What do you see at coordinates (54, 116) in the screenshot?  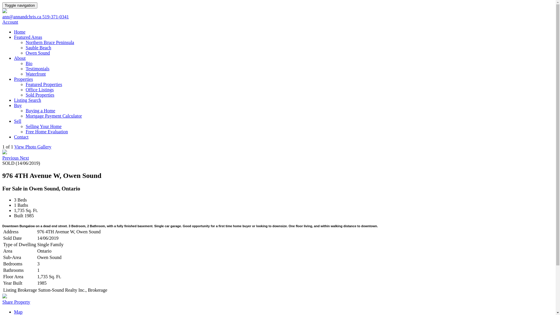 I see `Mortgage Payment Calculator` at bounding box center [54, 116].